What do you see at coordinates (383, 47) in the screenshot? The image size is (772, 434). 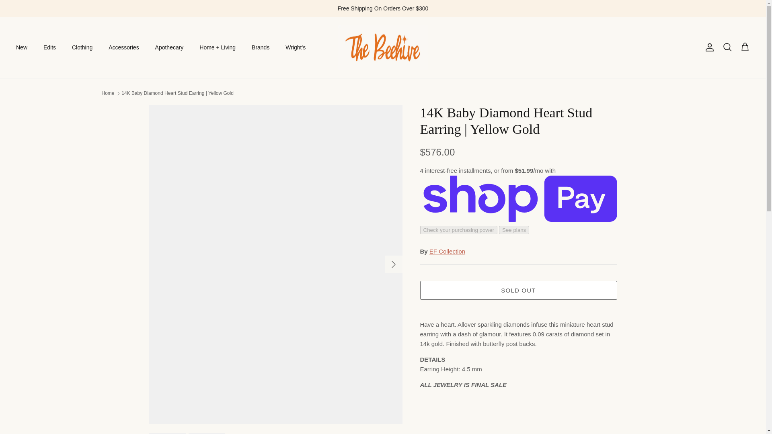 I see `The Beehive MB` at bounding box center [383, 47].